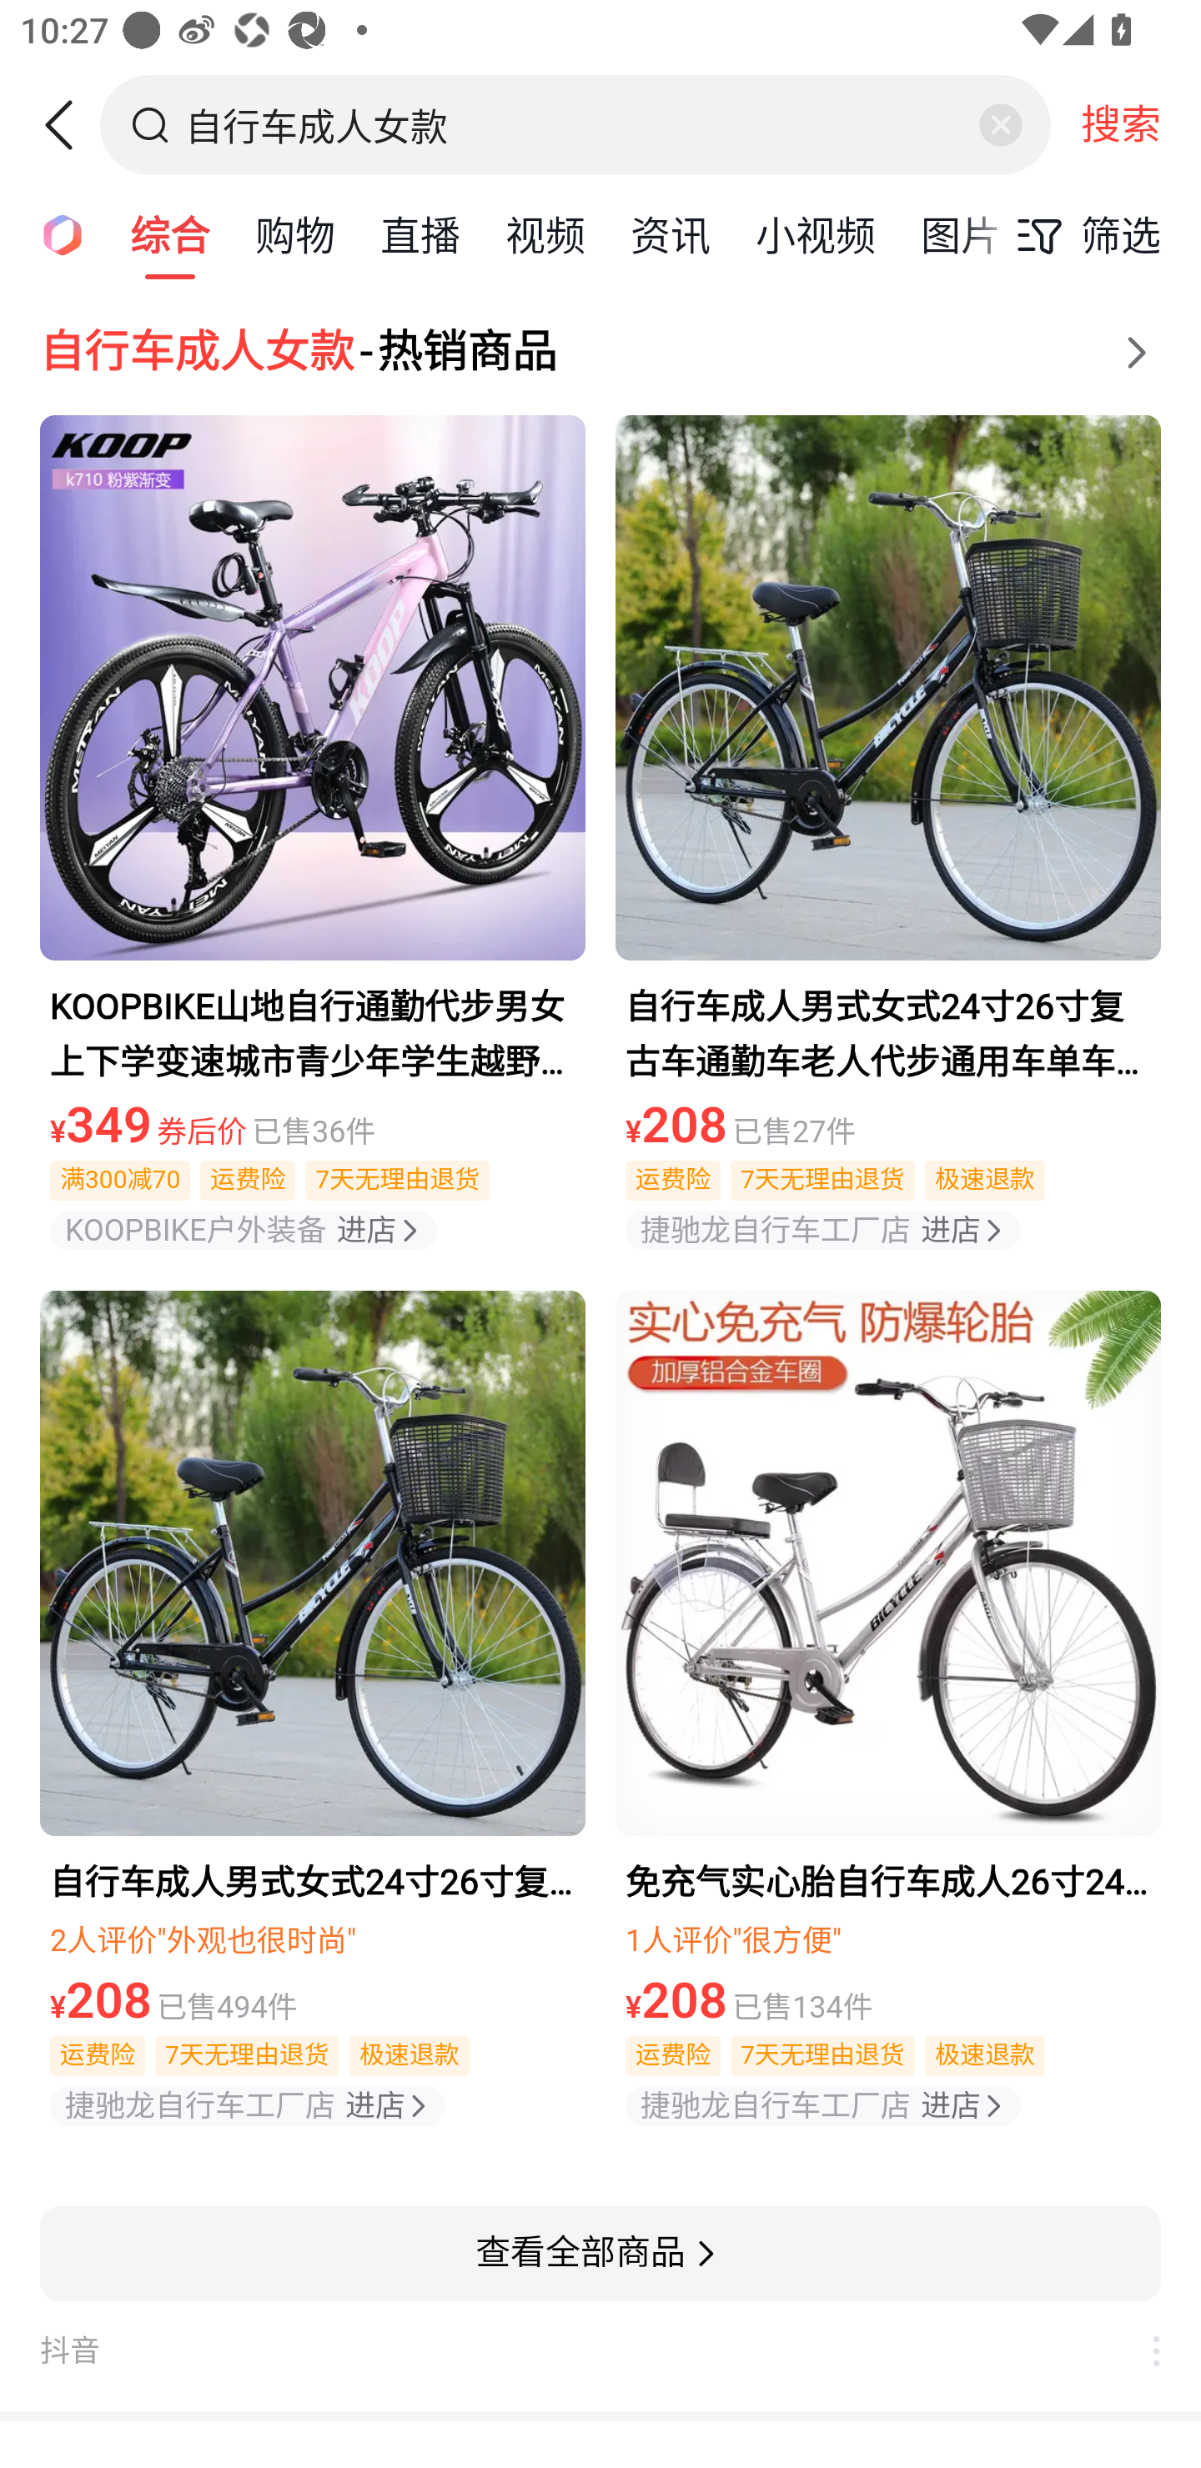 This screenshot has width=1201, height=2468. I want to click on 搜索, so click(1121, 124).